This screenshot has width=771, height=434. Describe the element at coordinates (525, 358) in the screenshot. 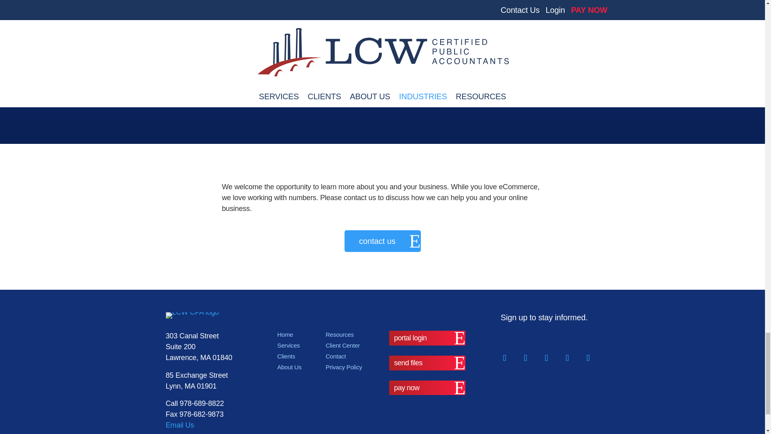

I see `Follow on LinkedIn` at that location.